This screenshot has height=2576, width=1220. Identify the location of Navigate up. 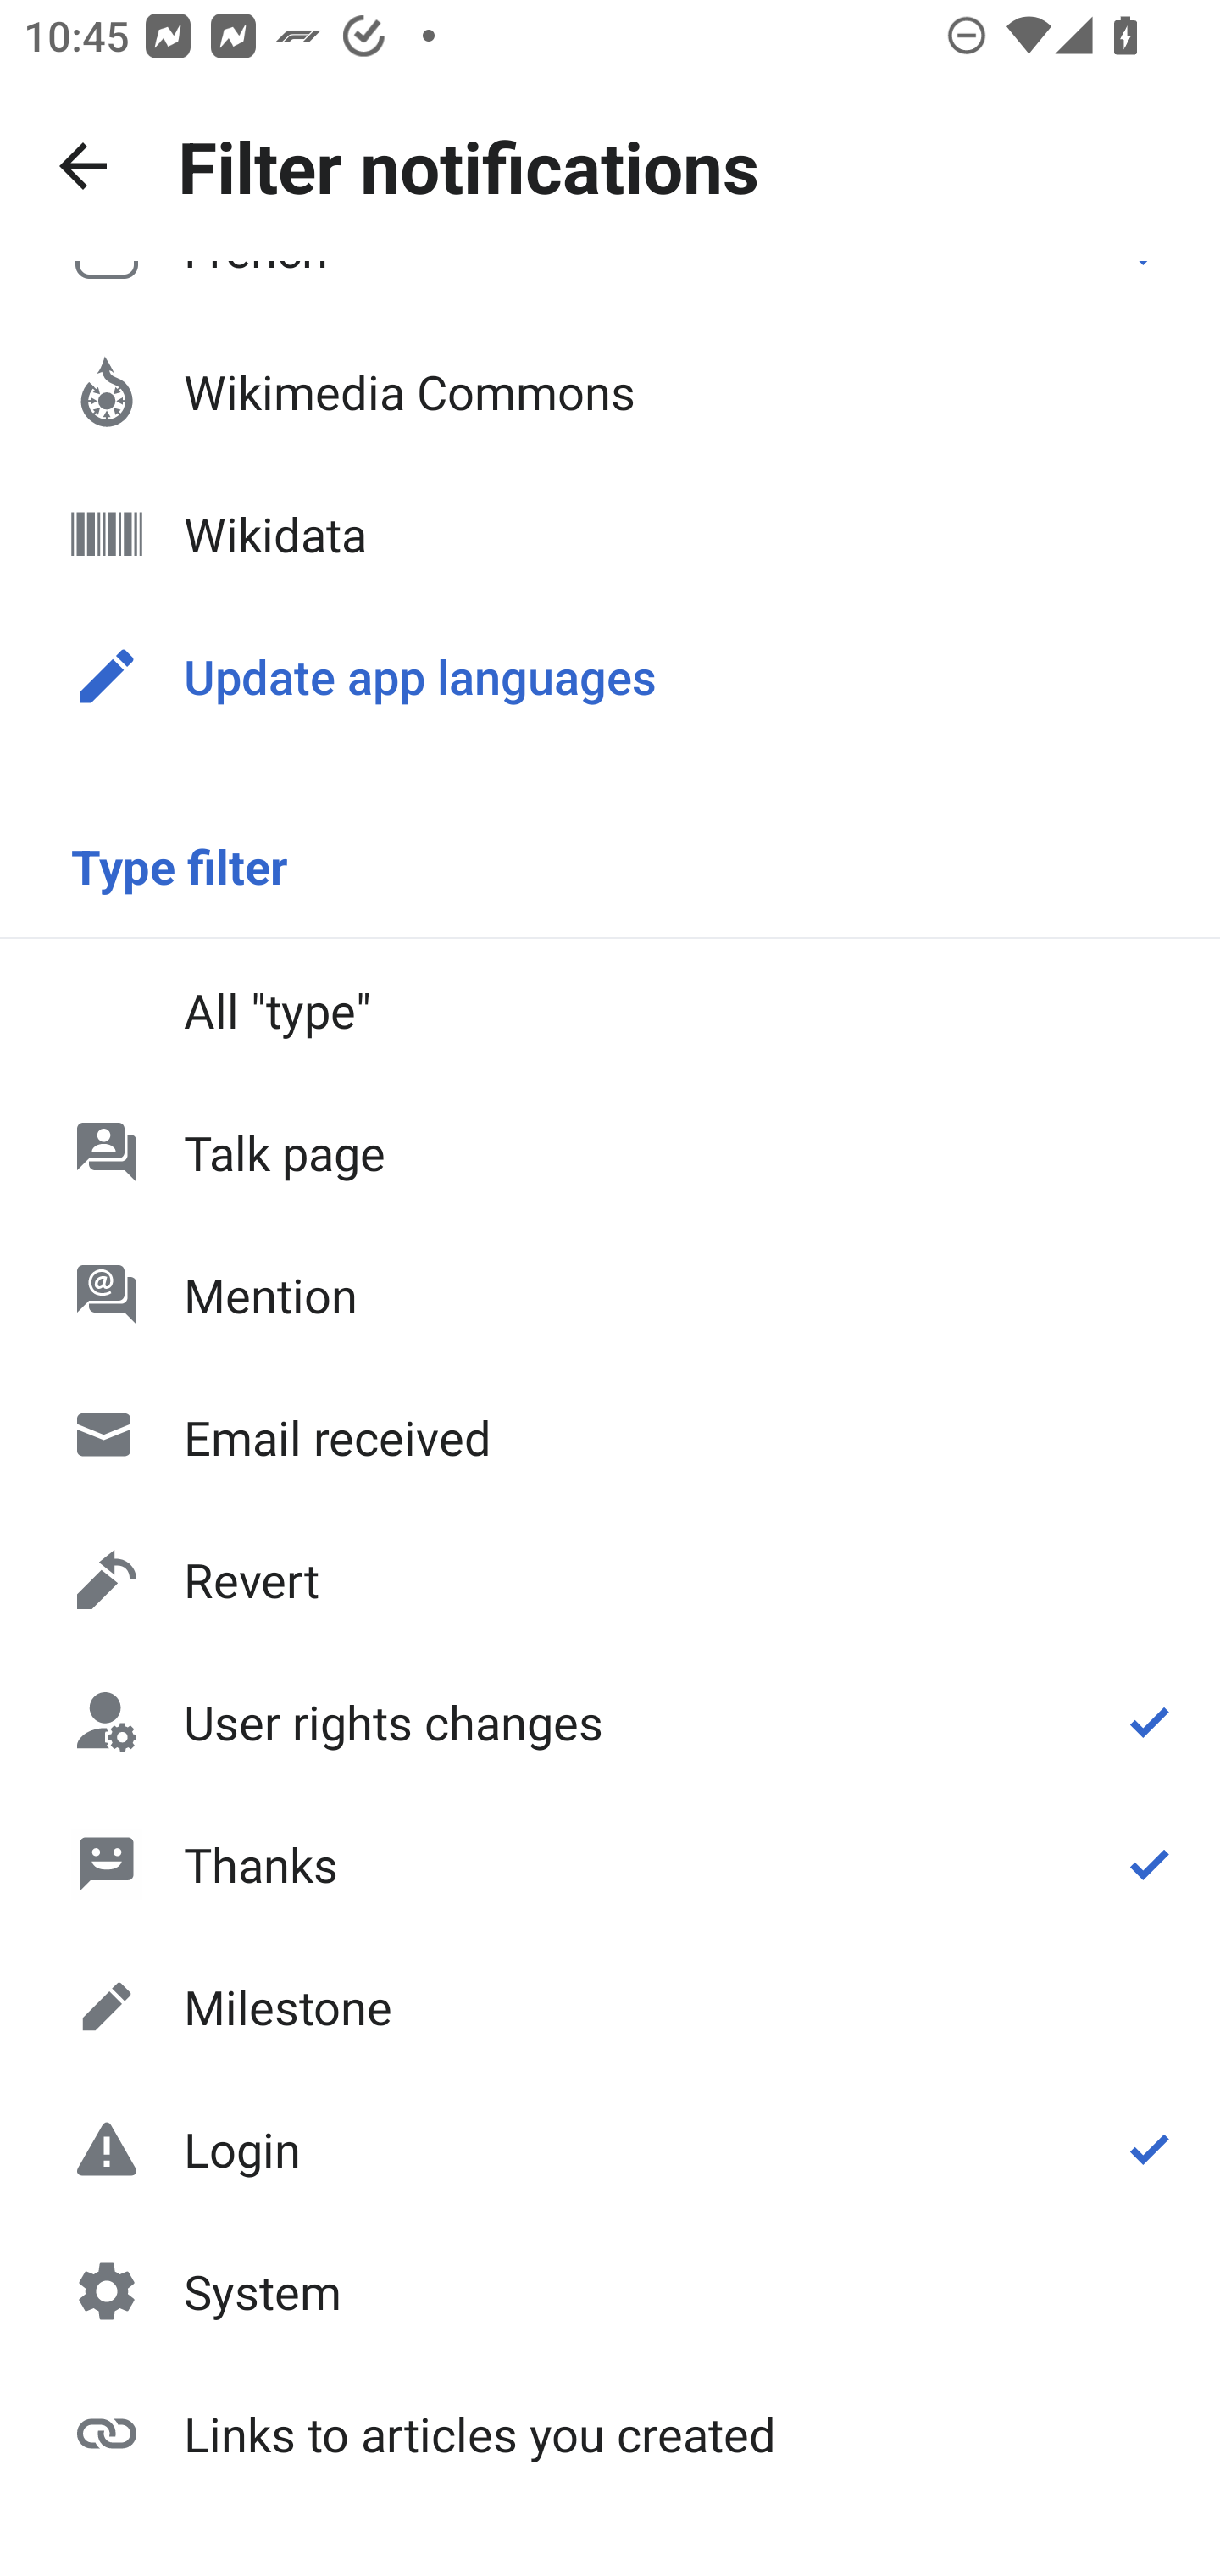
(83, 166).